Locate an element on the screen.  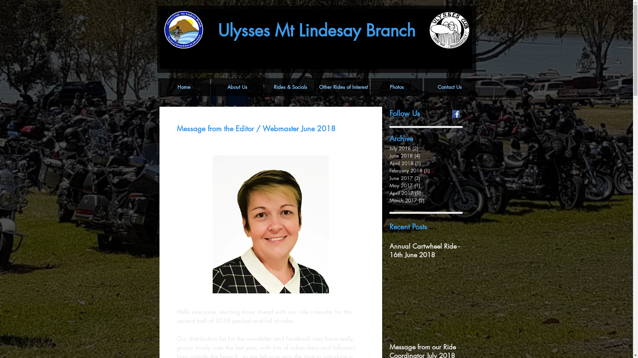
Annual Cartwheel Ride - 16th June 2018 is located at coordinates (426, 251).